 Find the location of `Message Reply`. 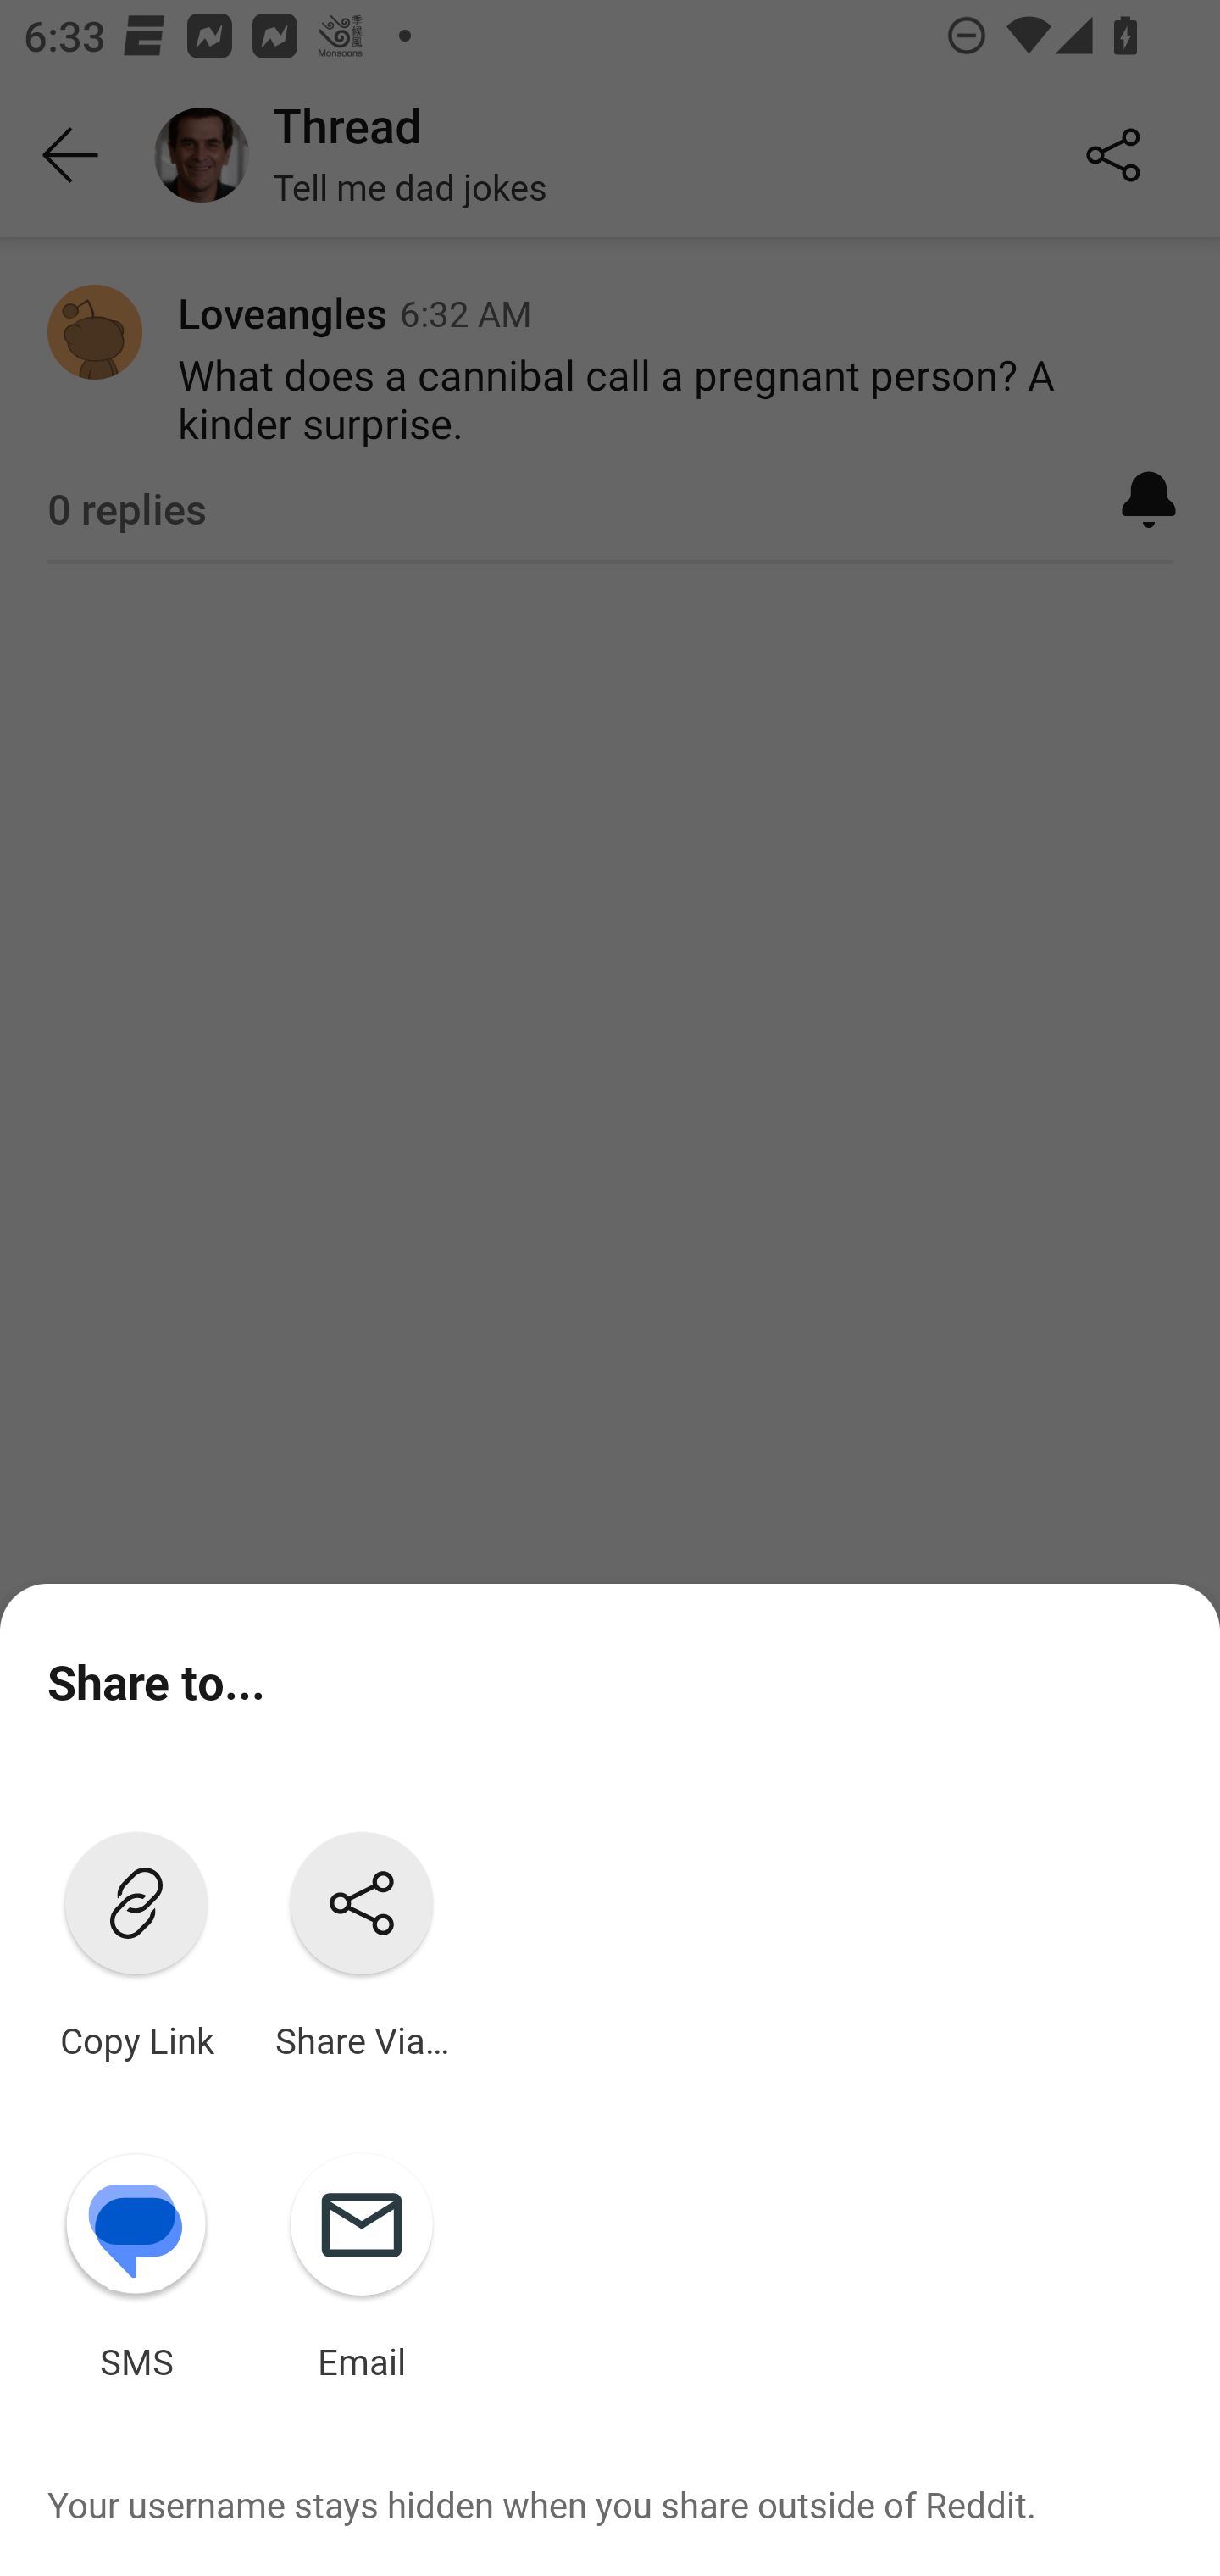

Message Reply is located at coordinates (532, 2486).